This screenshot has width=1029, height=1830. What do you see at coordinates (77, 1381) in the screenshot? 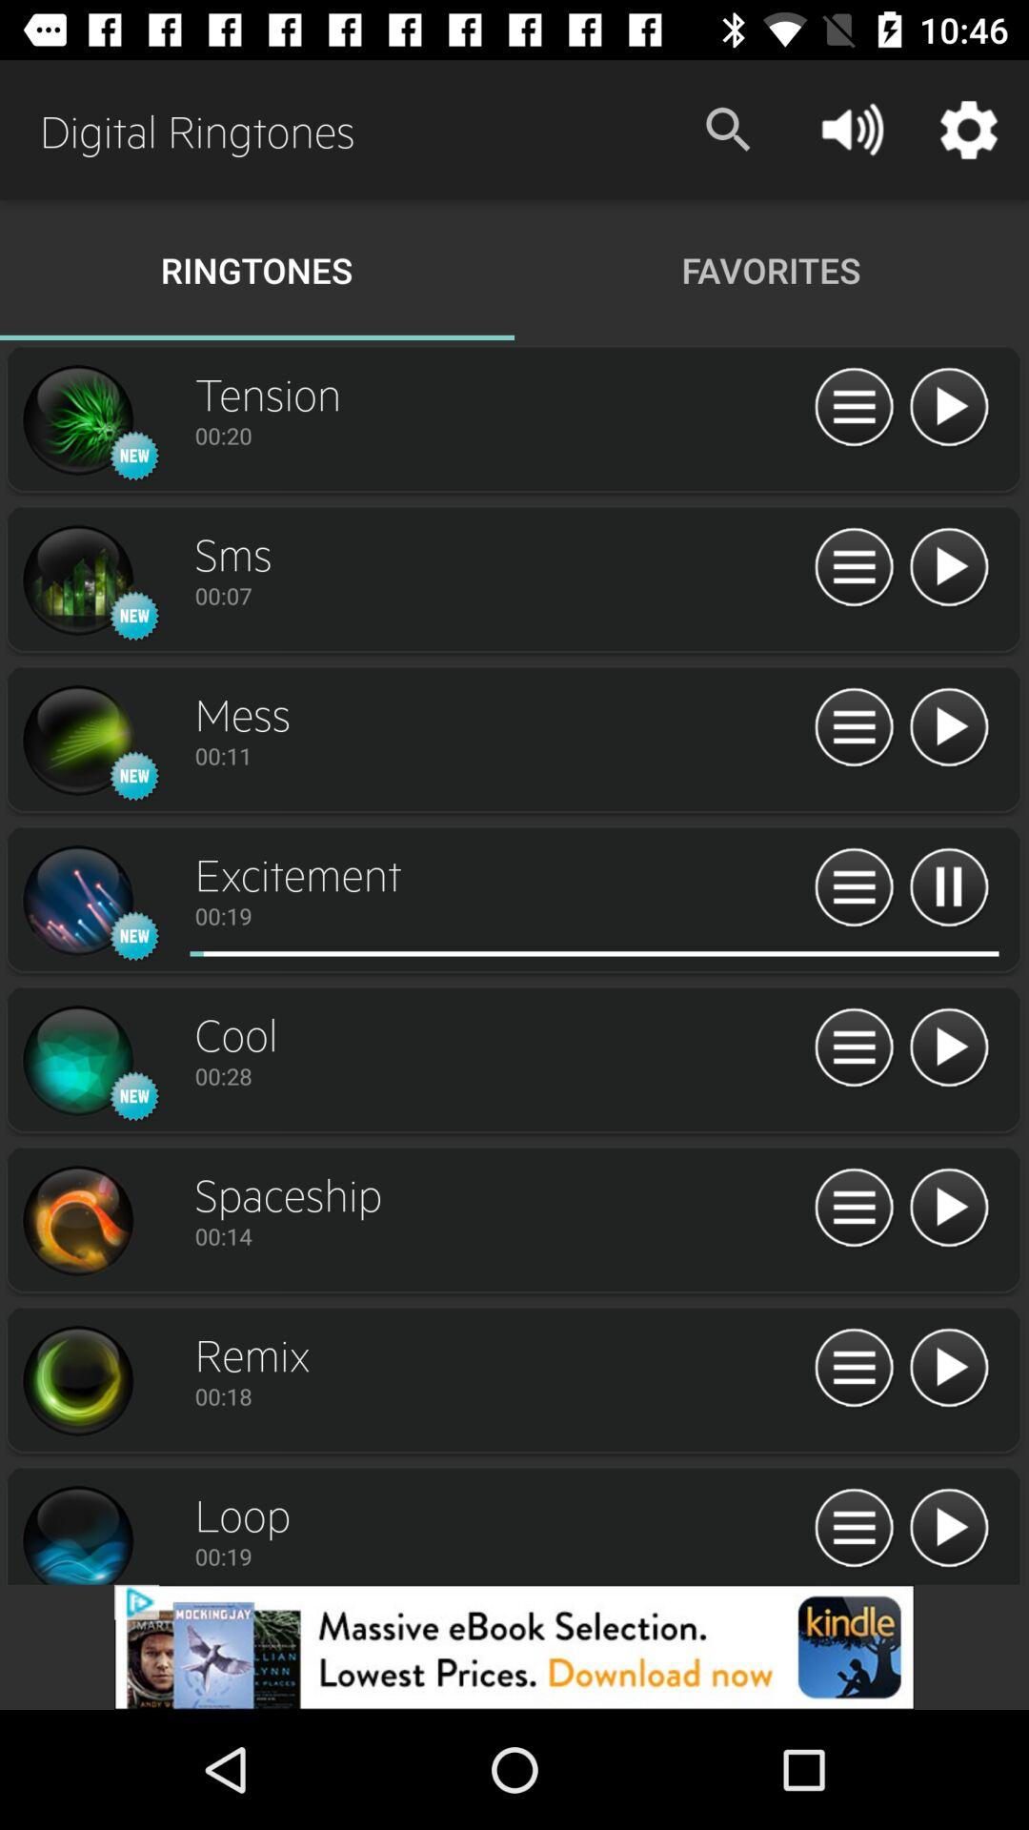
I see `go to ringtone` at bounding box center [77, 1381].